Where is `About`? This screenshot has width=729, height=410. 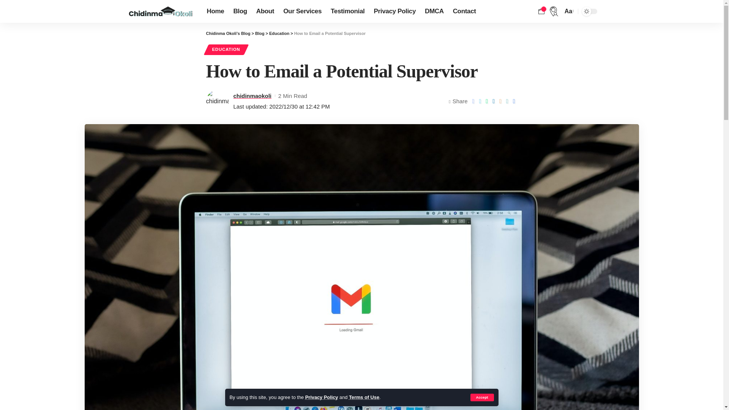
About is located at coordinates (265, 11).